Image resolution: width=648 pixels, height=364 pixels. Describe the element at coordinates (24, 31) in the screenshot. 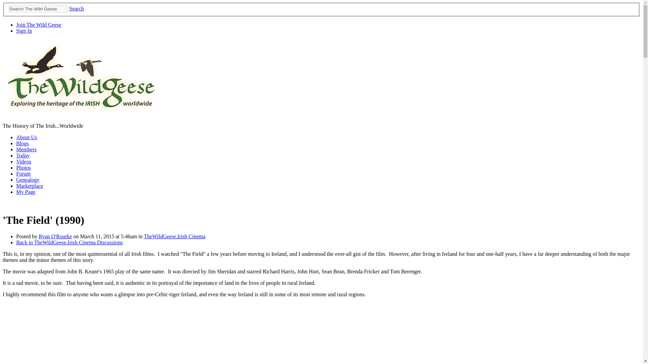

I see `Sign In` at that location.